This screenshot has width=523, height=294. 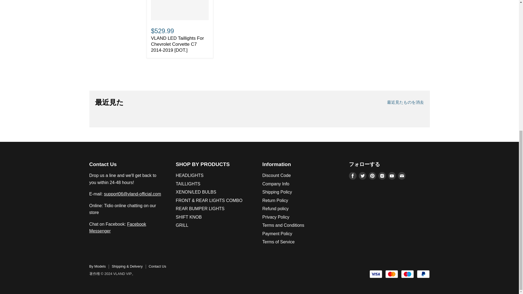 I want to click on Visa, so click(x=376, y=274).